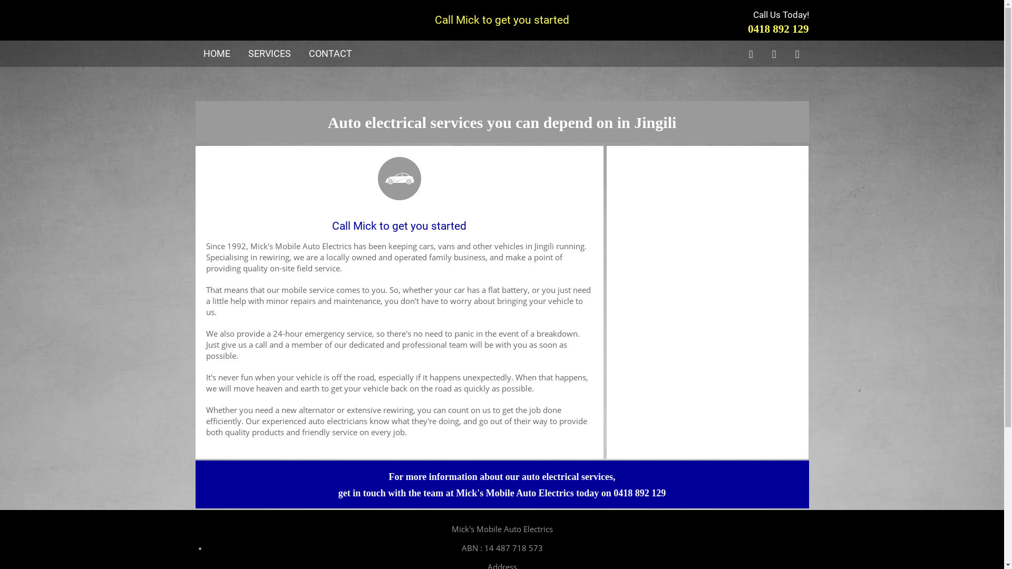 Image resolution: width=1012 pixels, height=569 pixels. I want to click on SERVICES, so click(269, 54).